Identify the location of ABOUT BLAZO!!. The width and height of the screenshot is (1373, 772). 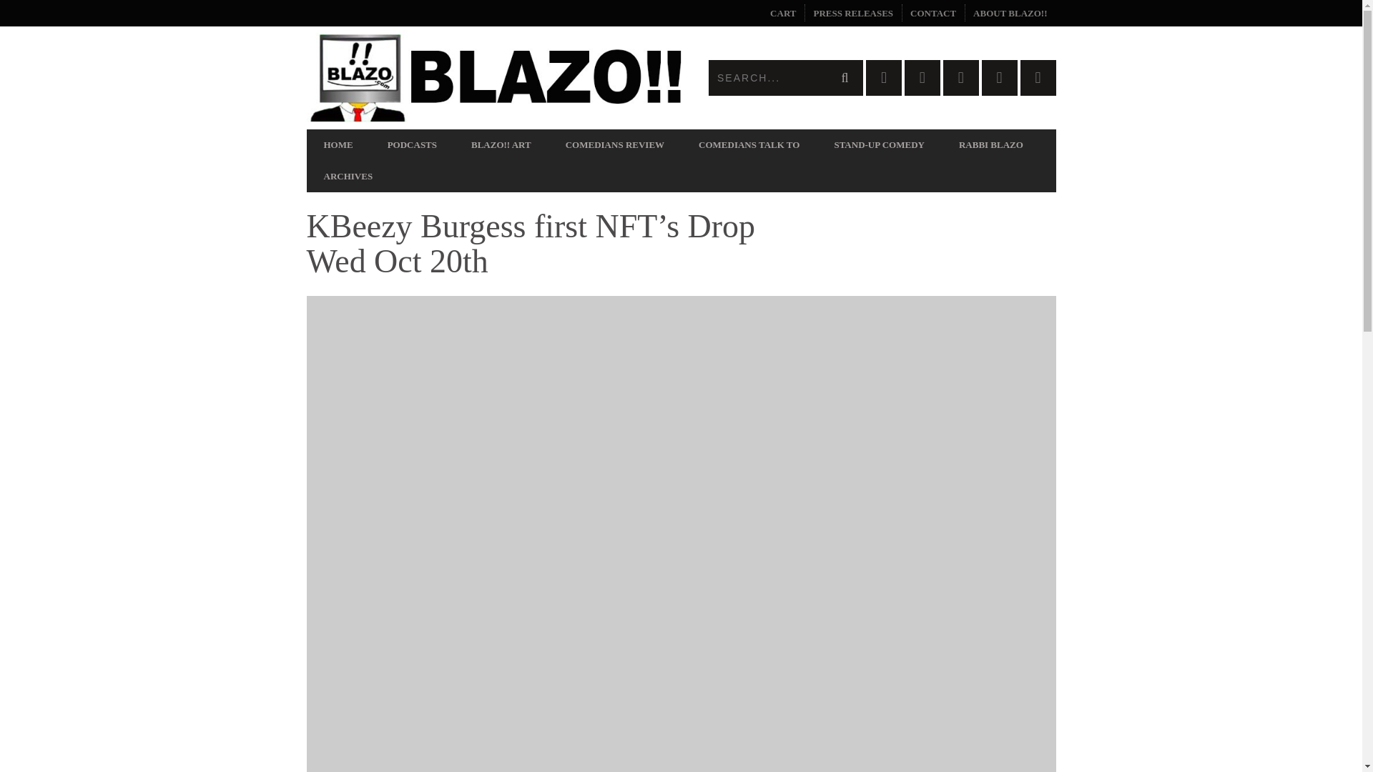
(1010, 13).